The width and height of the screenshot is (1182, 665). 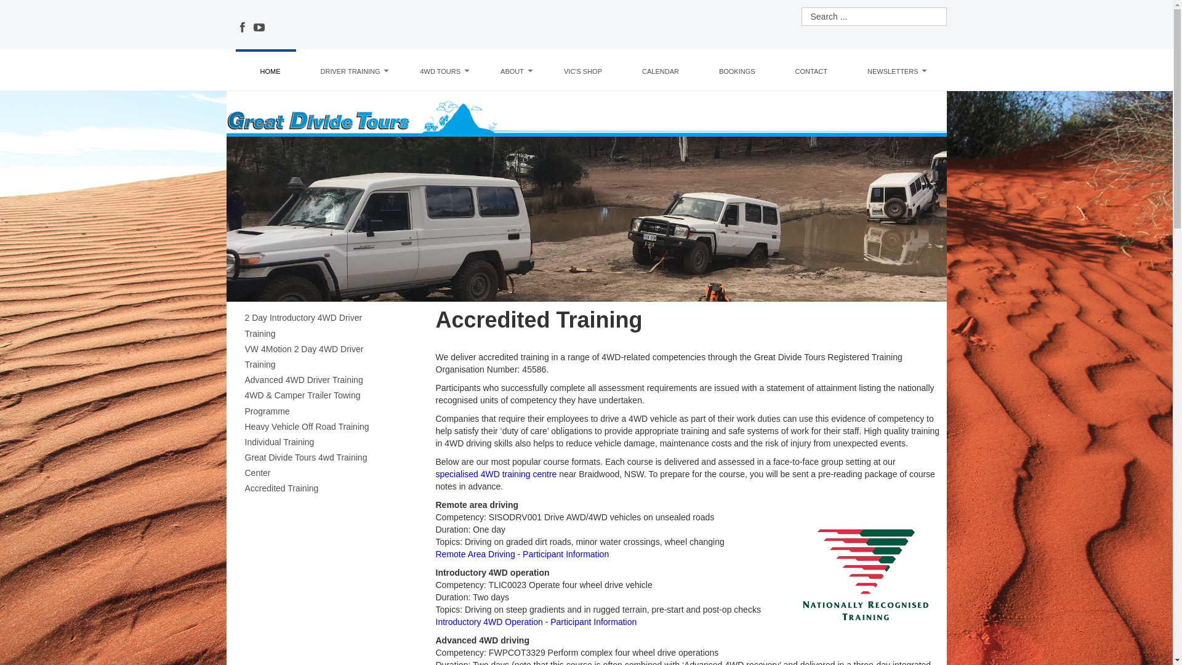 I want to click on BOOKINGS, so click(x=738, y=71).